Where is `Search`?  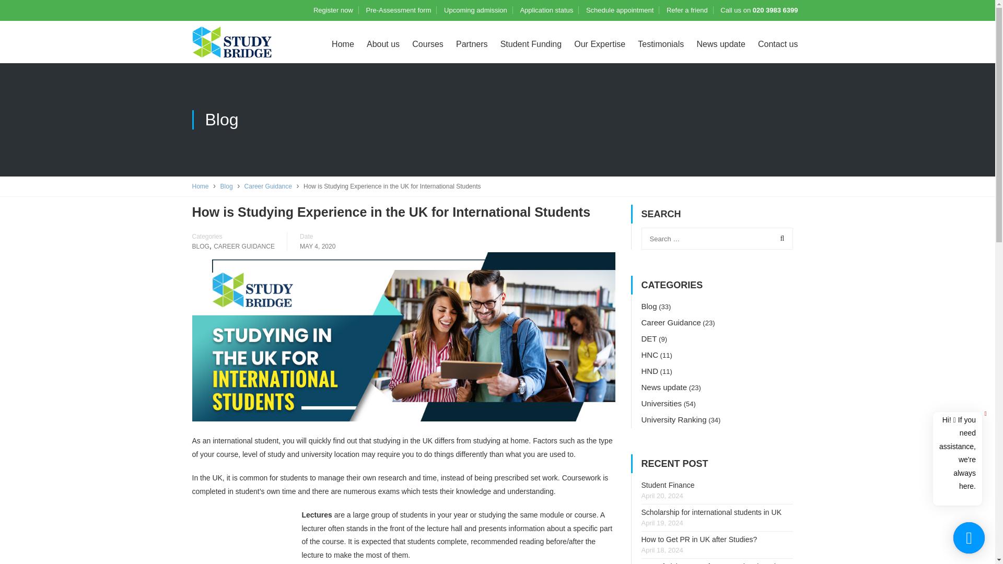 Search is located at coordinates (780, 239).